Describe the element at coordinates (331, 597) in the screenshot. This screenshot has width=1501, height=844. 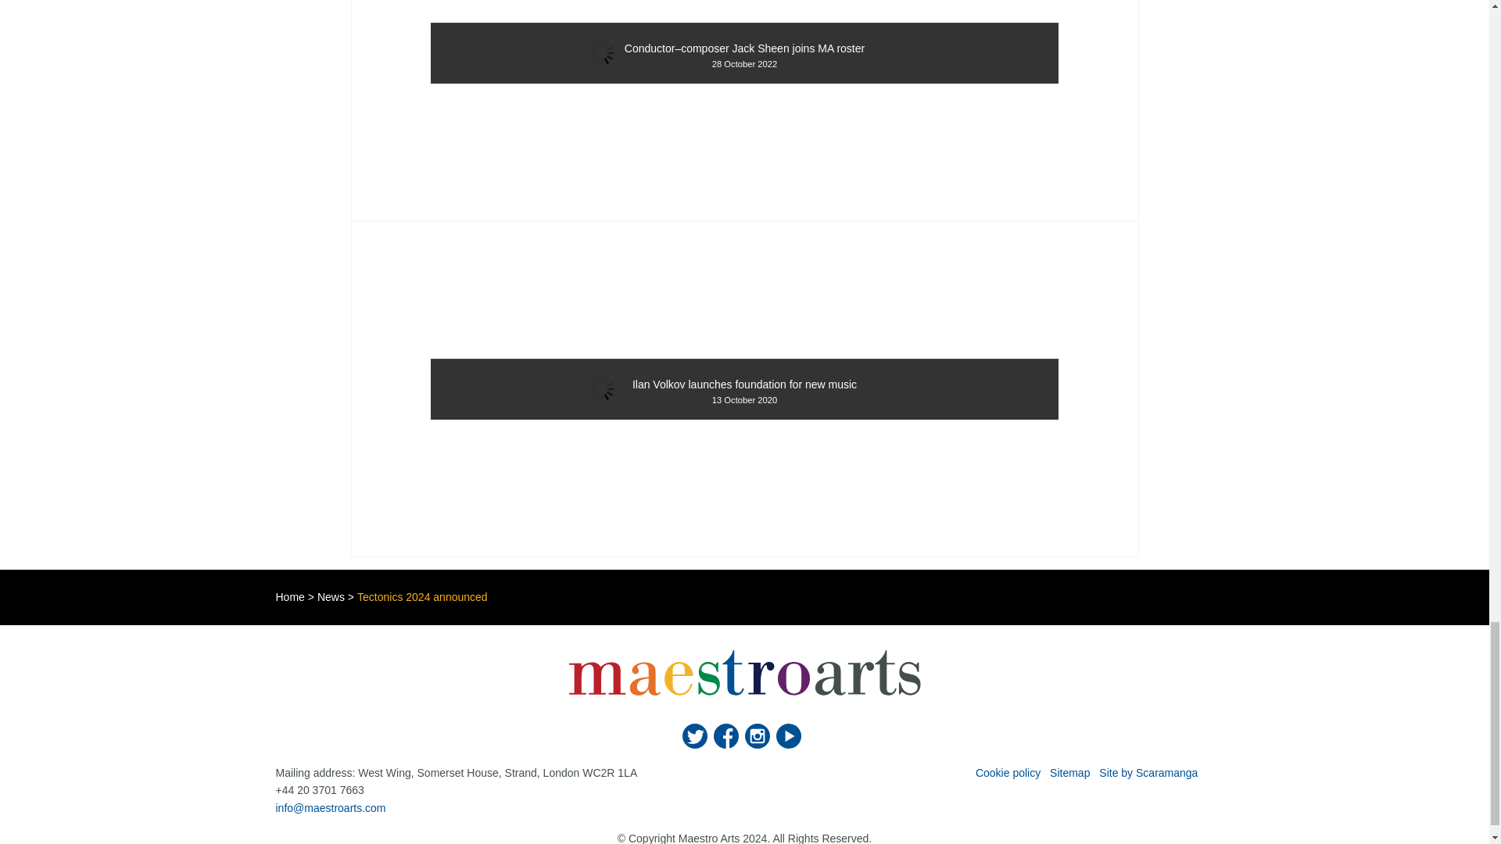
I see `News` at that location.